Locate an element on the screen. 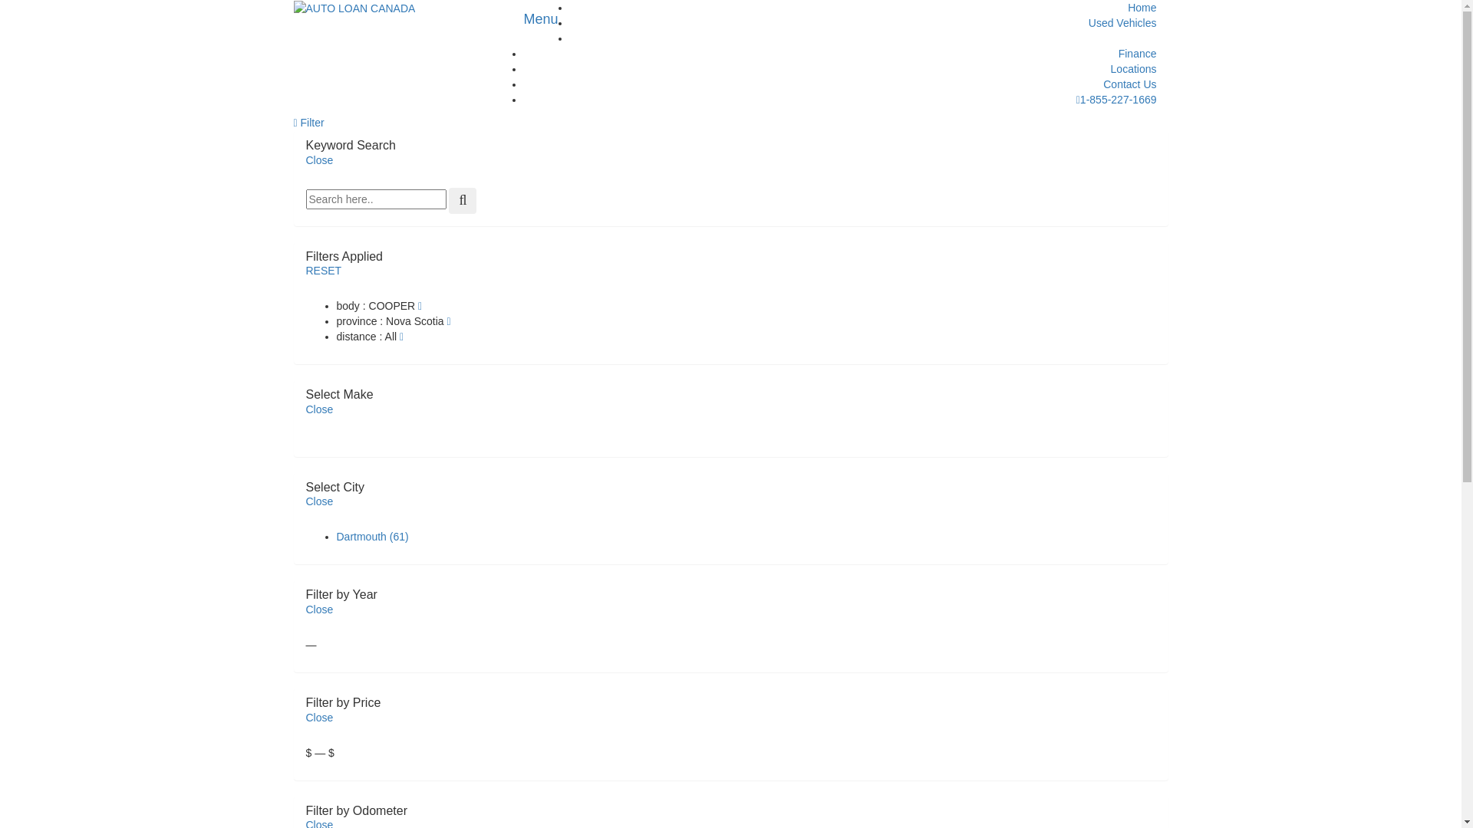 The width and height of the screenshot is (1473, 828). Home is located at coordinates (1142, 8).